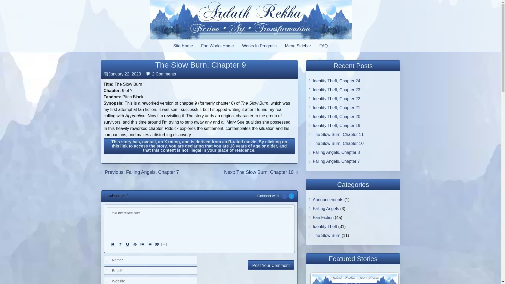 The width and height of the screenshot is (505, 284). Describe the element at coordinates (271, 265) in the screenshot. I see `Post Your Comment` at that location.